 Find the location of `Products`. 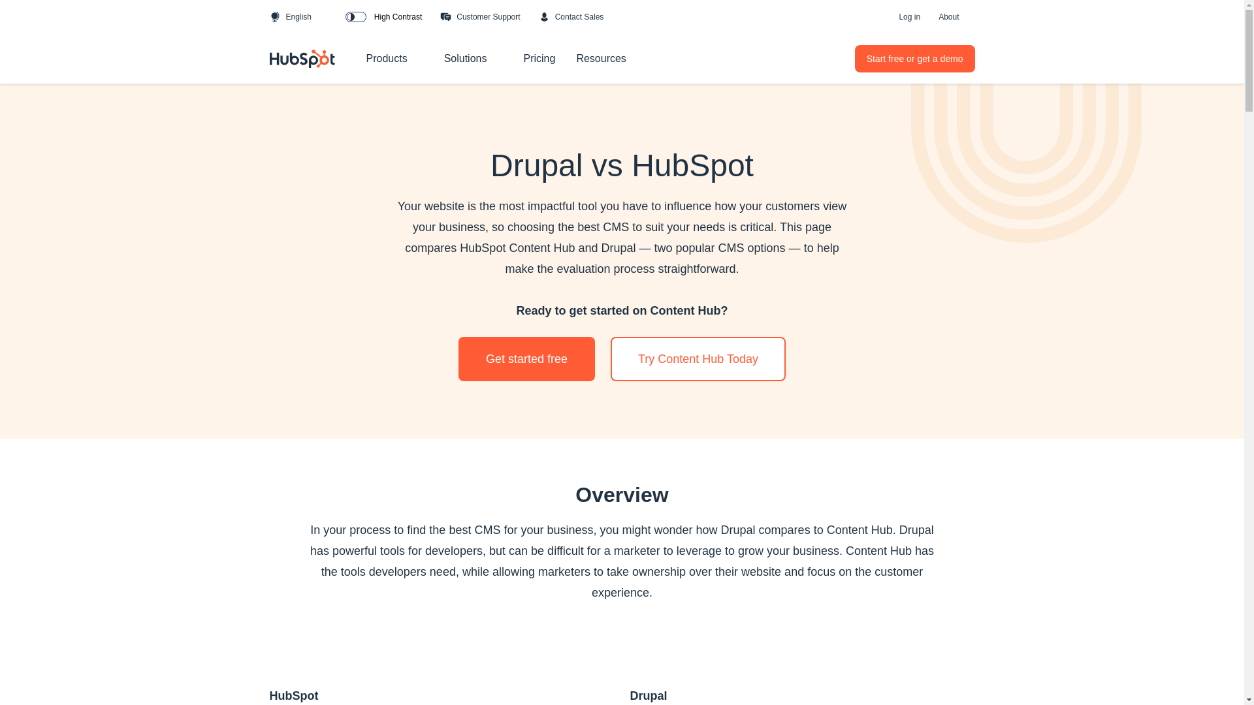

Products is located at coordinates (417, 59).